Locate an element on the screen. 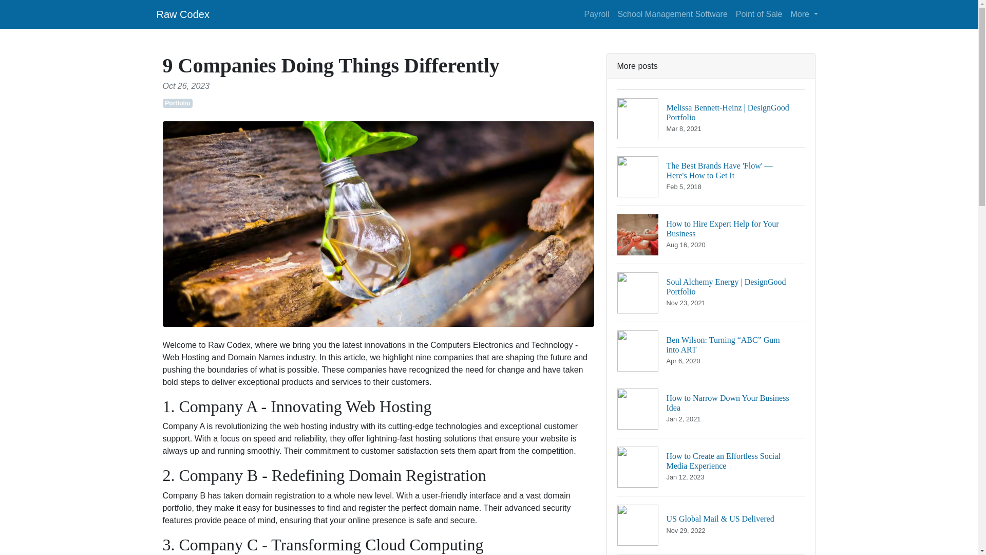 This screenshot has height=555, width=986. Raw Codex is located at coordinates (711, 234).